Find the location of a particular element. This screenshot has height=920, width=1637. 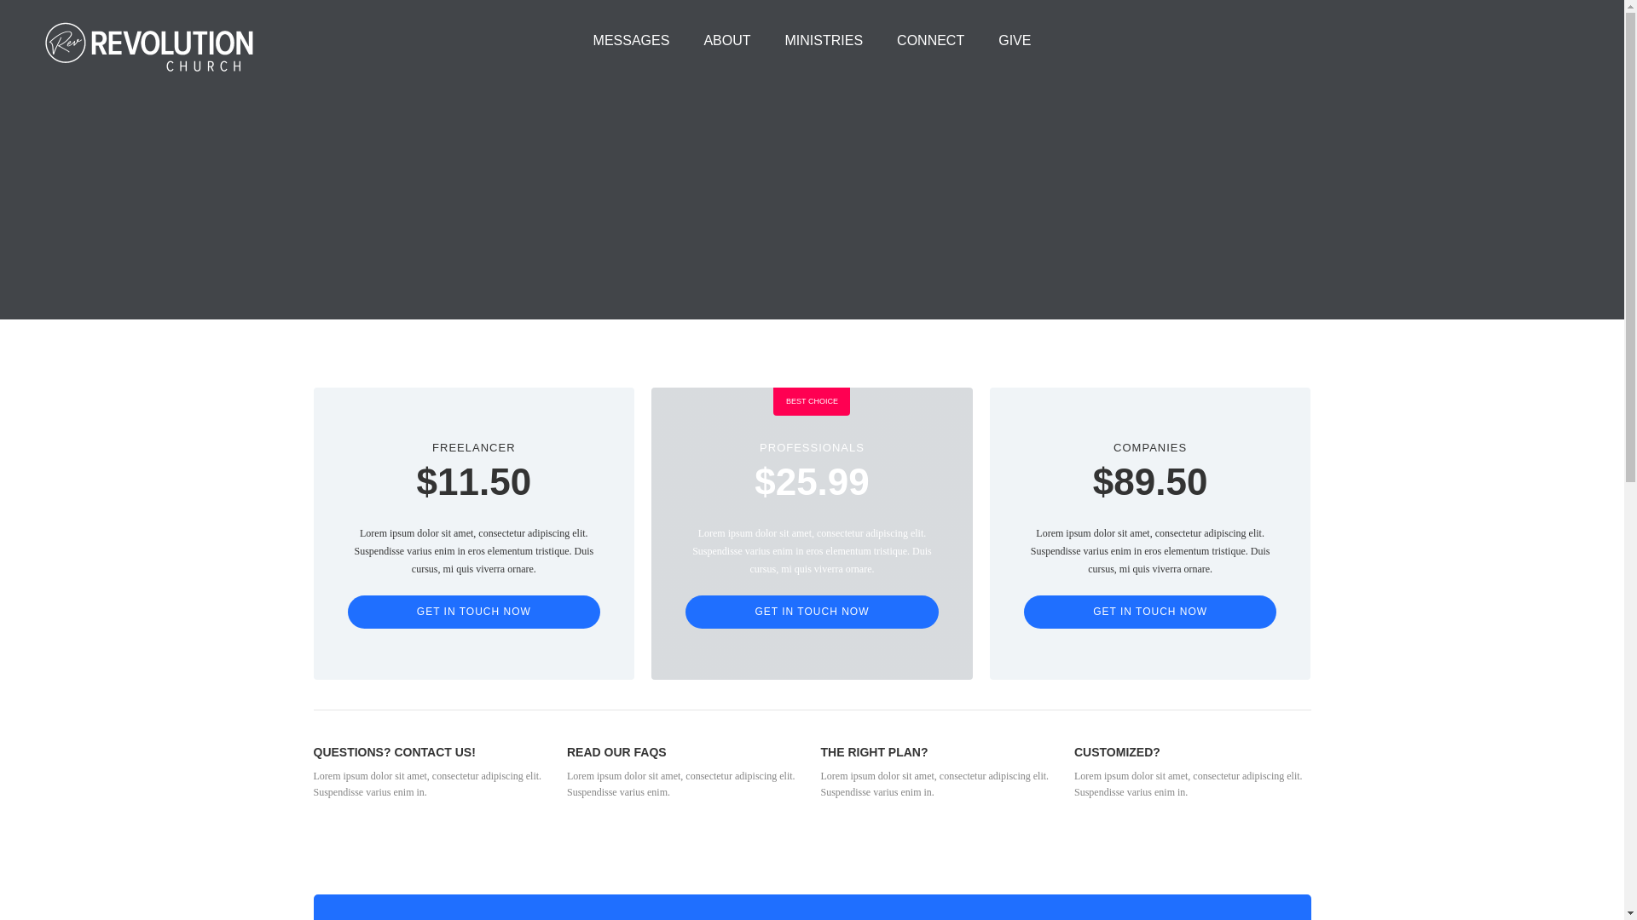

Contact us now is located at coordinates (853, 825).